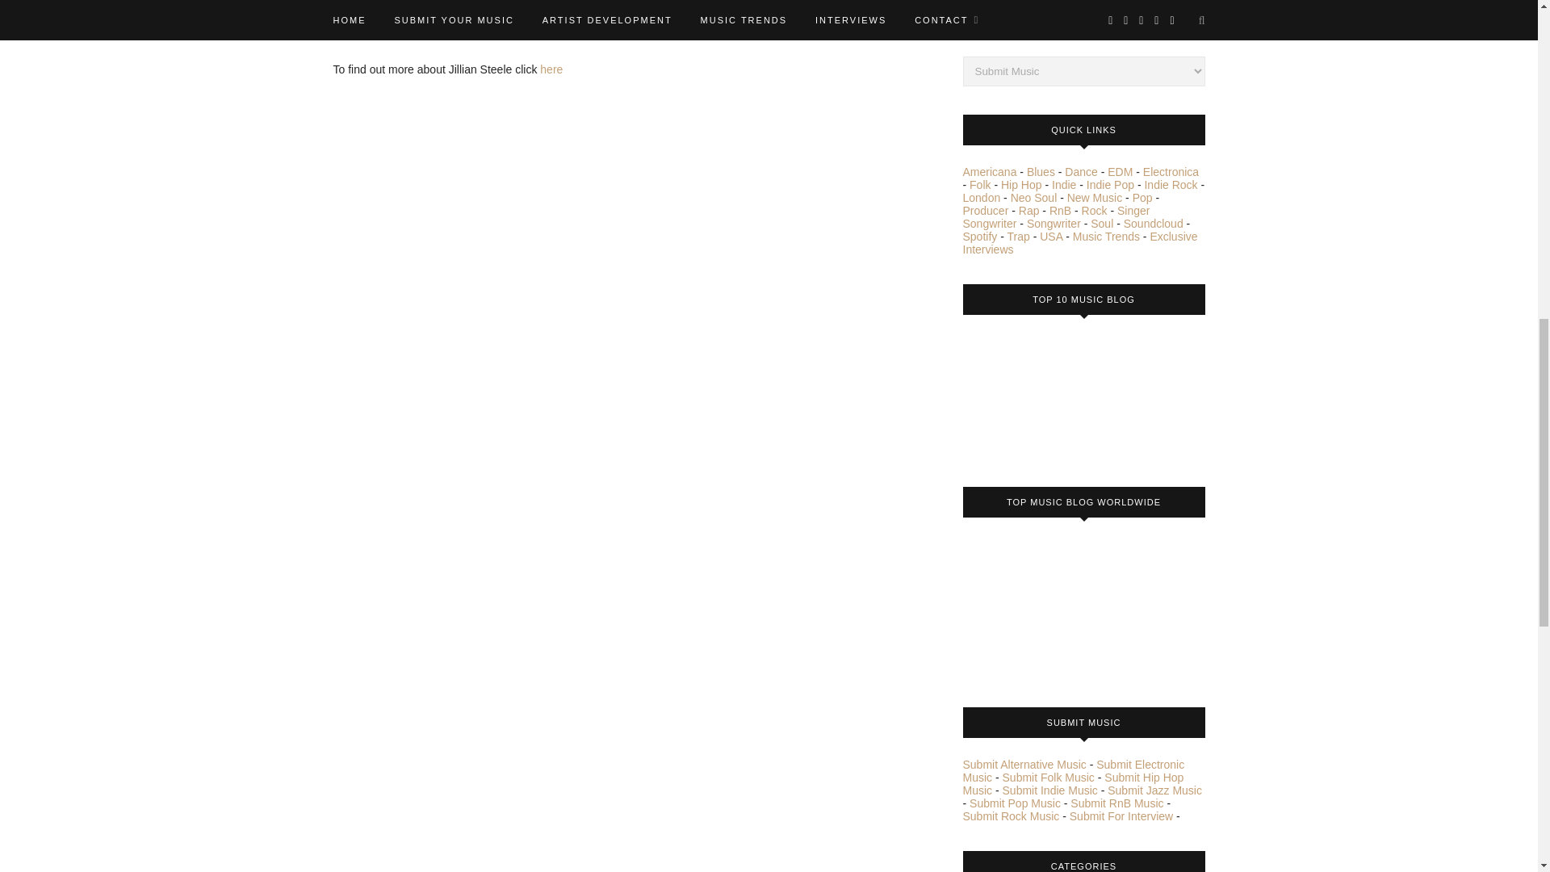  I want to click on here, so click(551, 69).